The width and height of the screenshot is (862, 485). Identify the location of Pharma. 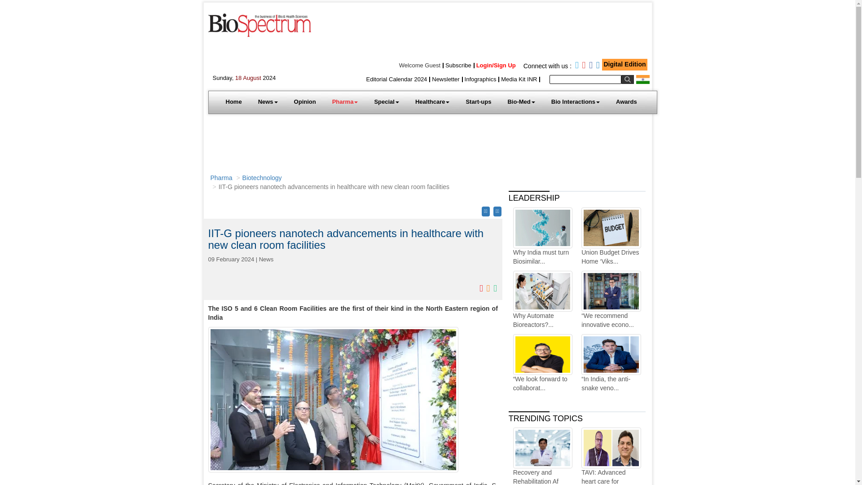
(345, 101).